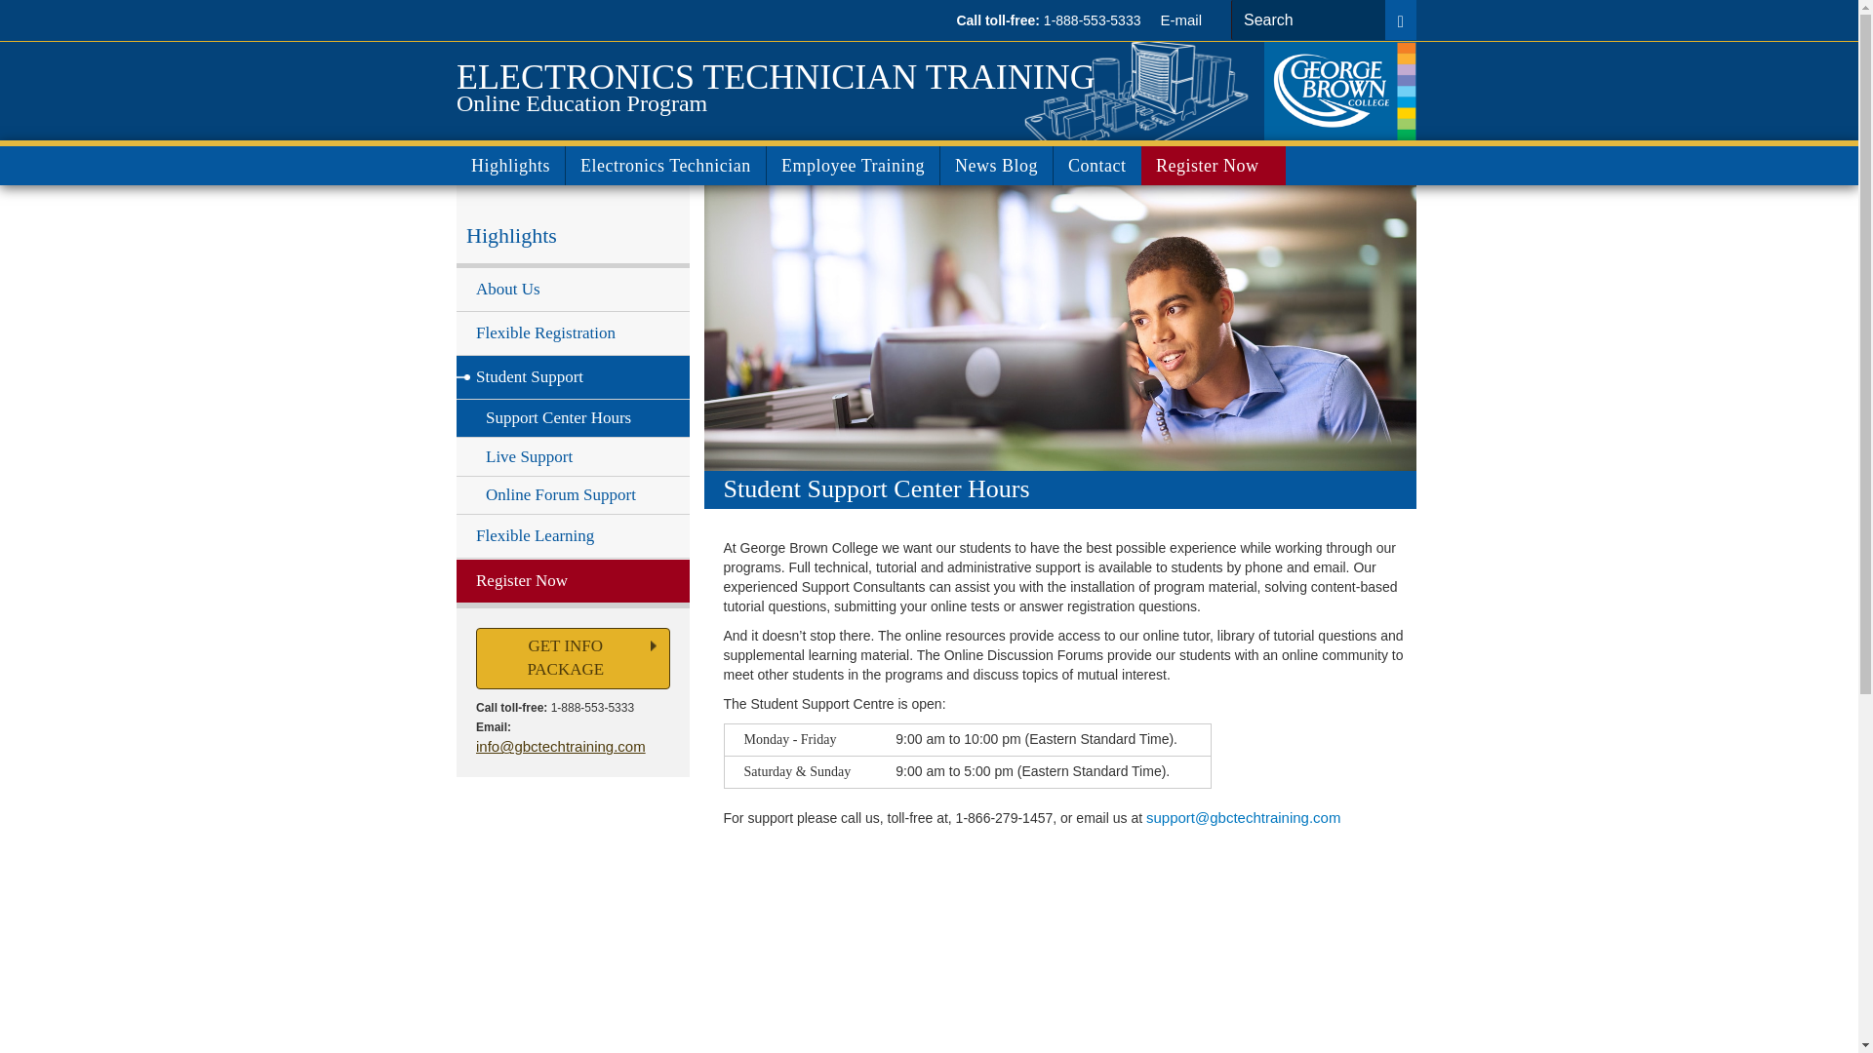  I want to click on Highlights, so click(511, 166).